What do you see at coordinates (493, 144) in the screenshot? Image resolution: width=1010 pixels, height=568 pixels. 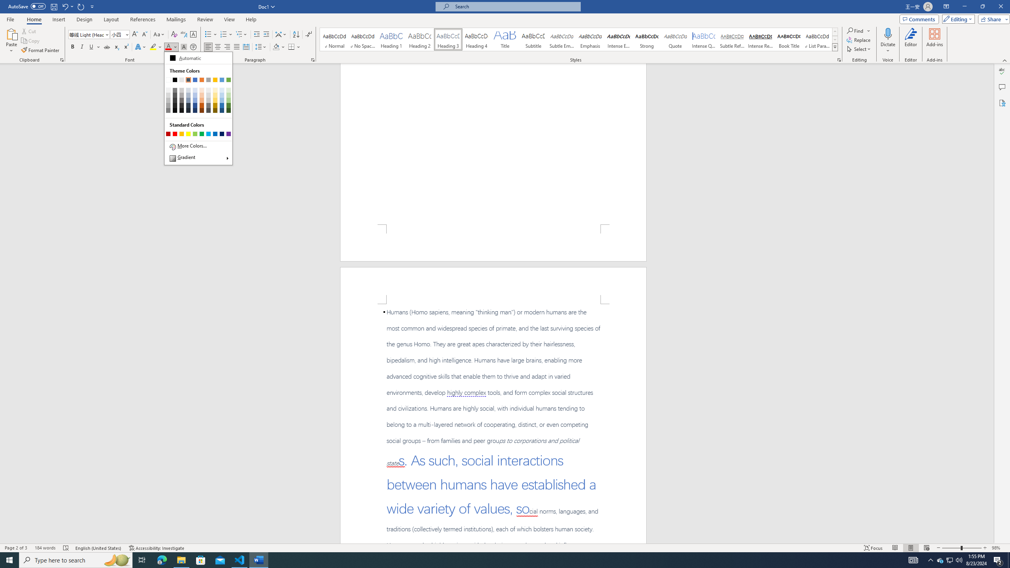 I see `Page 1 content` at bounding box center [493, 144].